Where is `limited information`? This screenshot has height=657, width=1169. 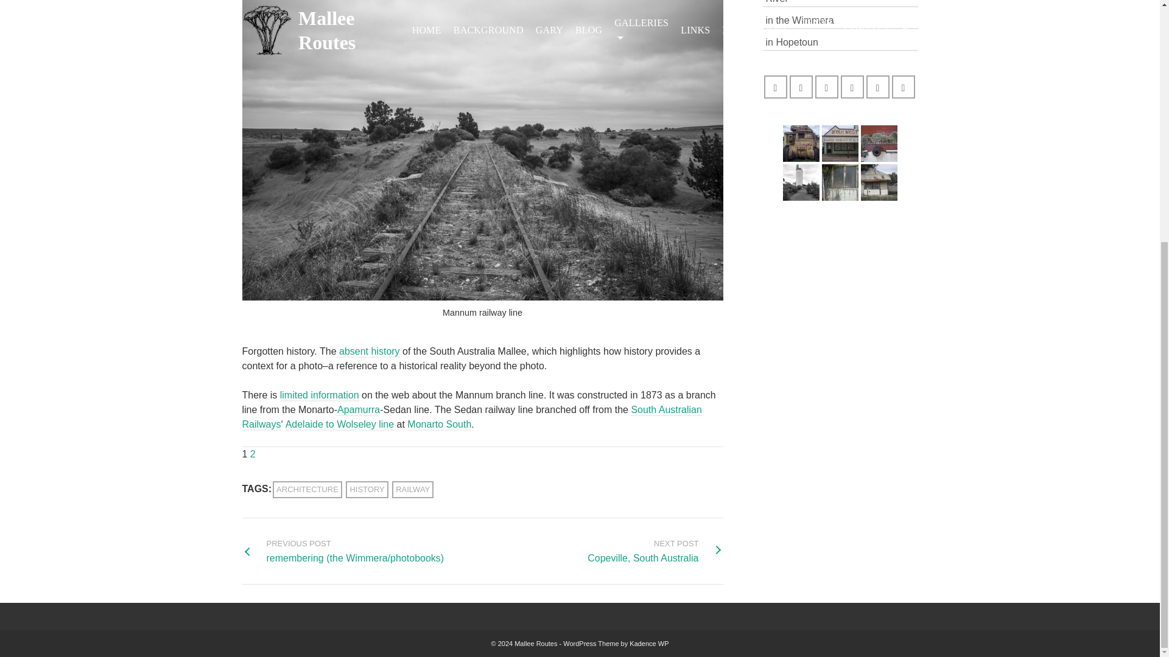 limited information is located at coordinates (319, 395).